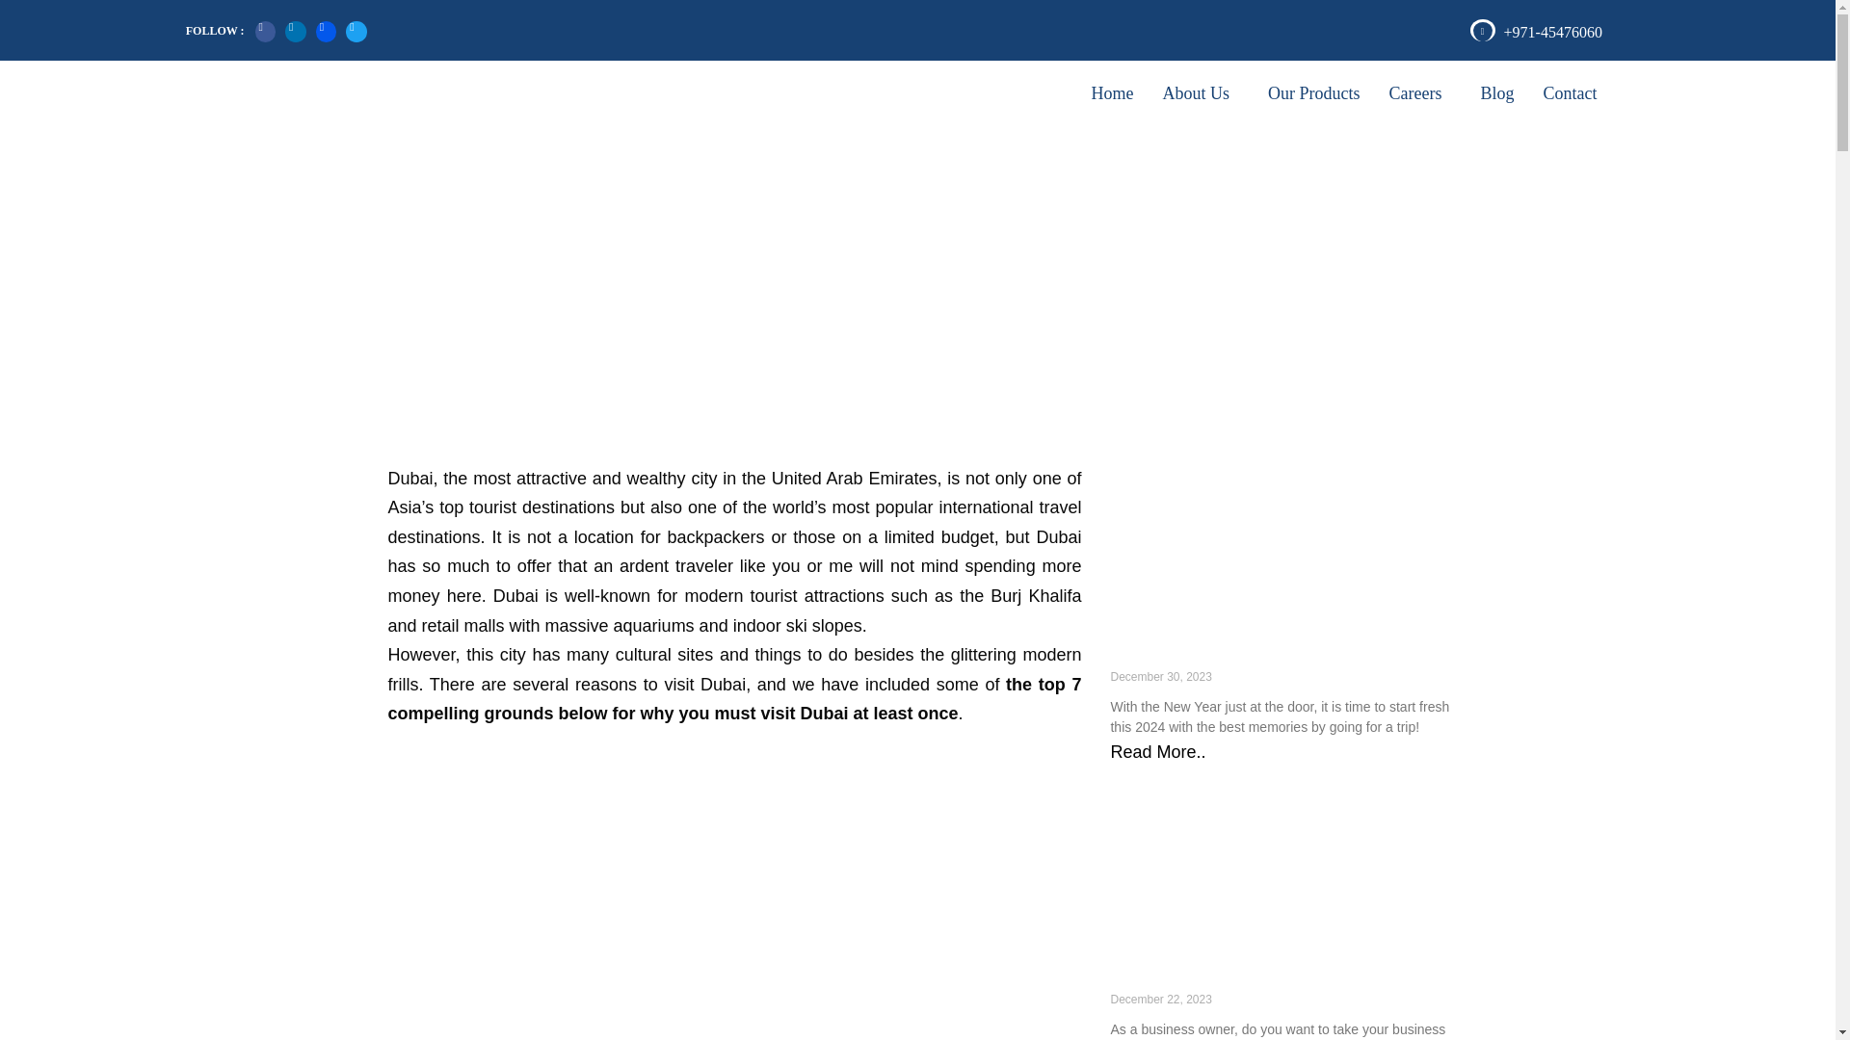  What do you see at coordinates (1495, 92) in the screenshot?
I see `Blog` at bounding box center [1495, 92].